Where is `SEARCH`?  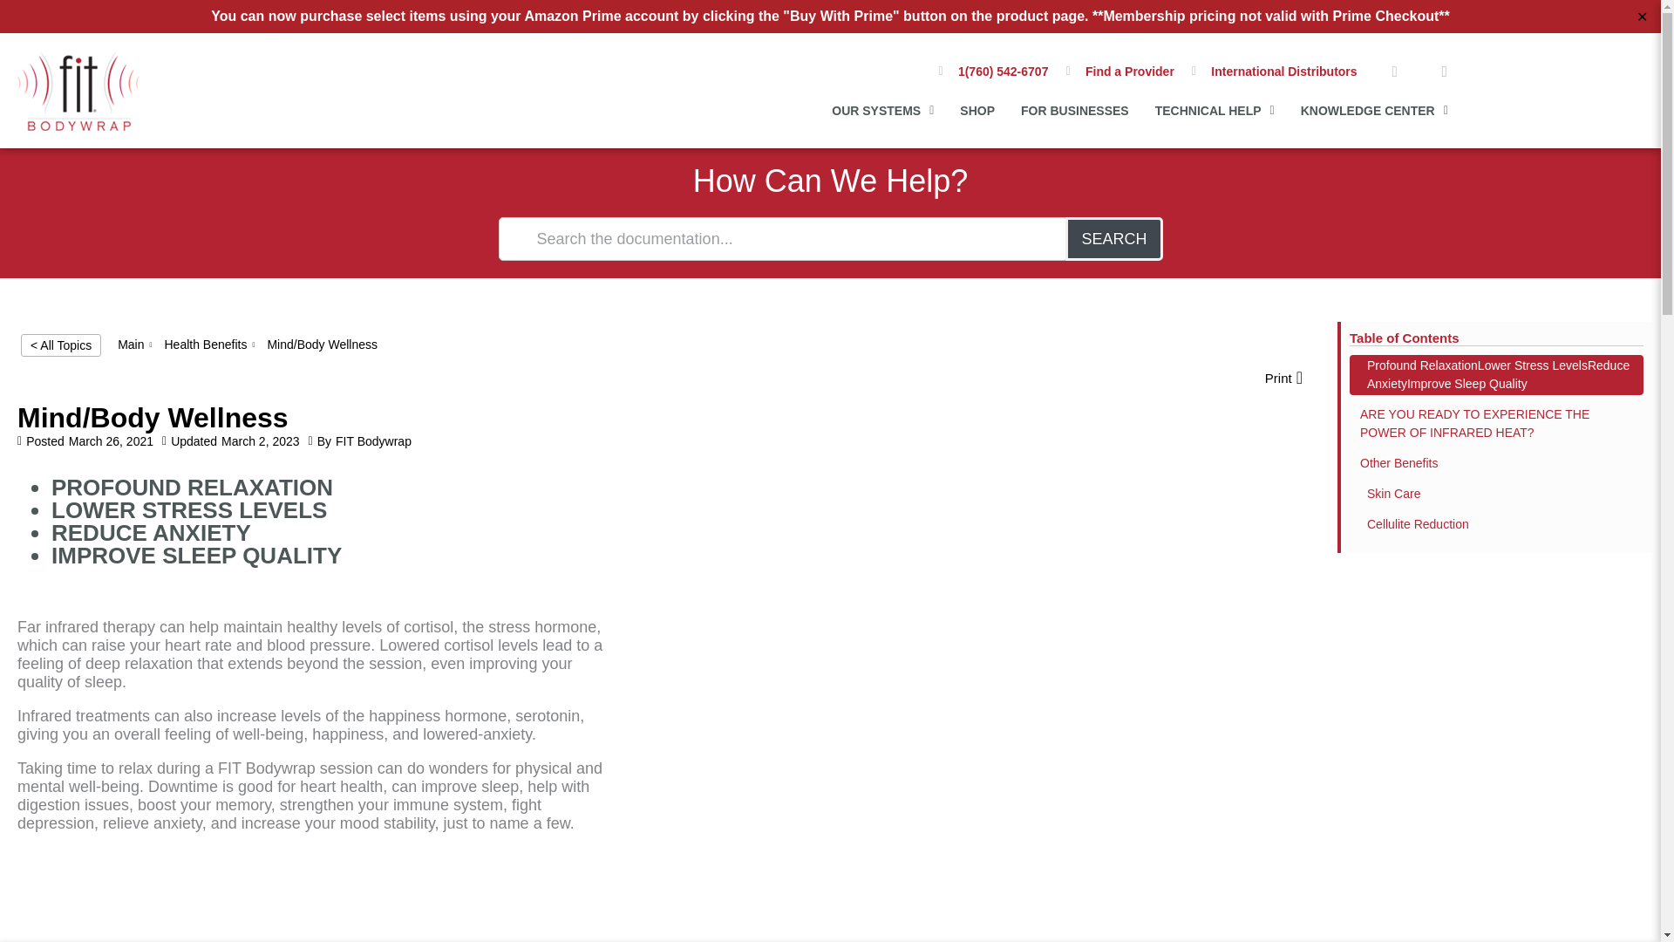 SEARCH is located at coordinates (1113, 239).